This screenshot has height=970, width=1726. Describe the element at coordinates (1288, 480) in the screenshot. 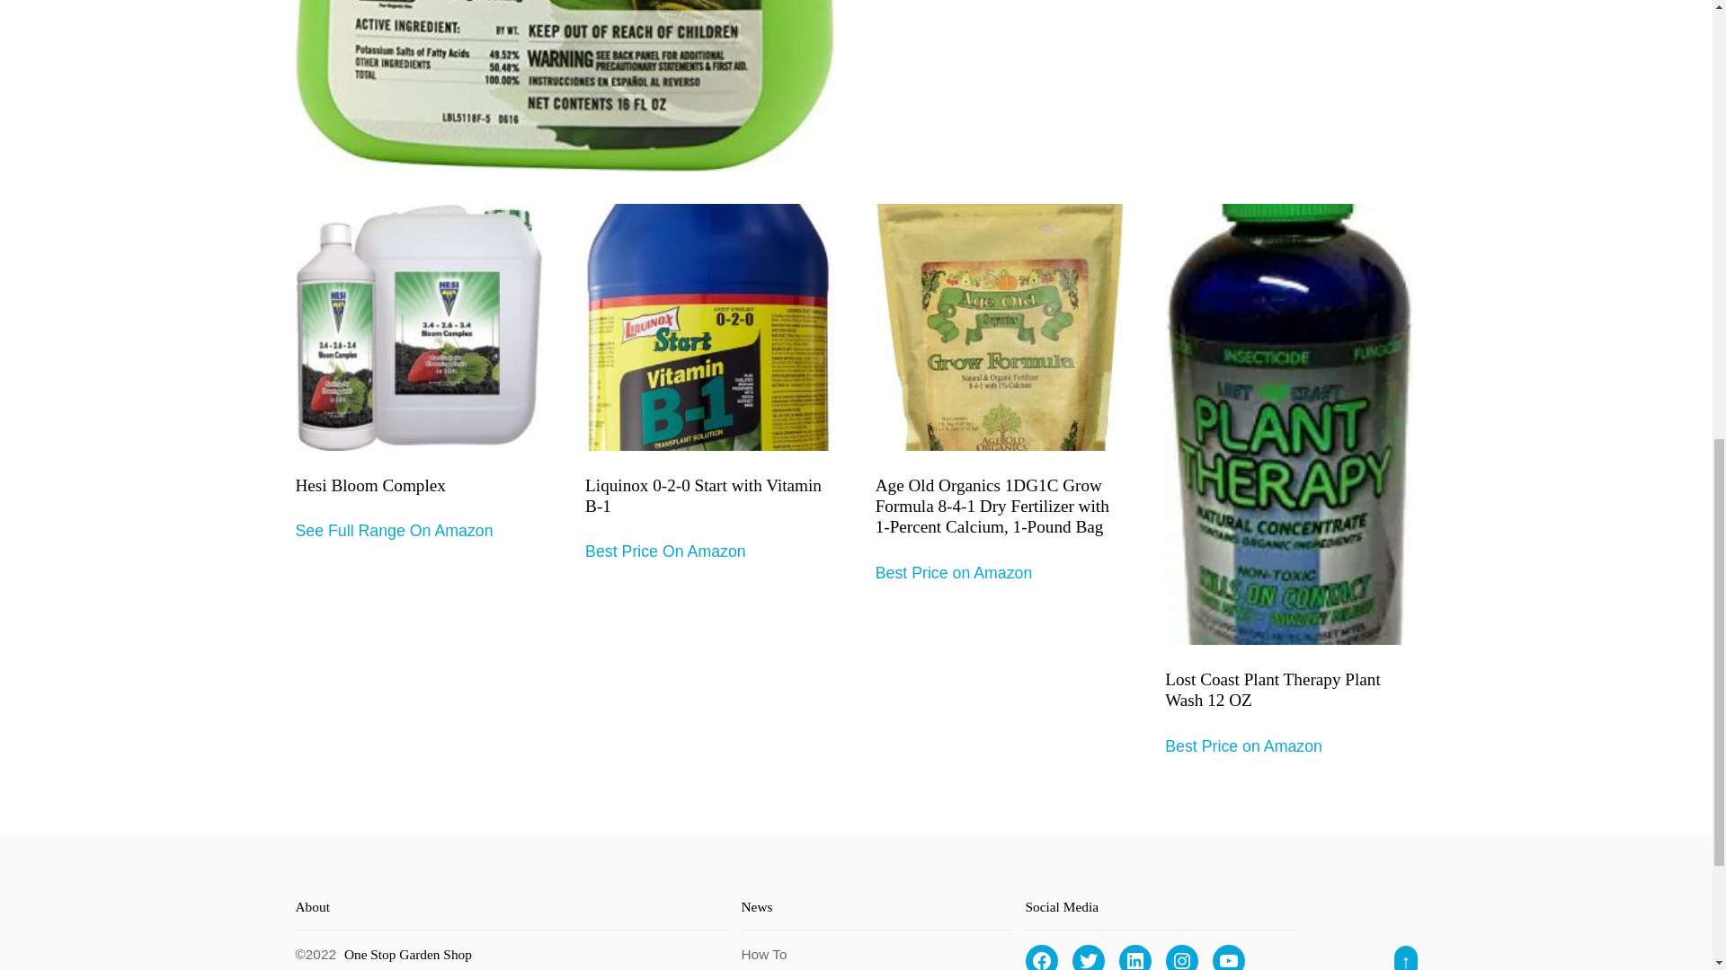

I see `Lost Coast Plant Therapy Plant Wash 12 OZ` at that location.